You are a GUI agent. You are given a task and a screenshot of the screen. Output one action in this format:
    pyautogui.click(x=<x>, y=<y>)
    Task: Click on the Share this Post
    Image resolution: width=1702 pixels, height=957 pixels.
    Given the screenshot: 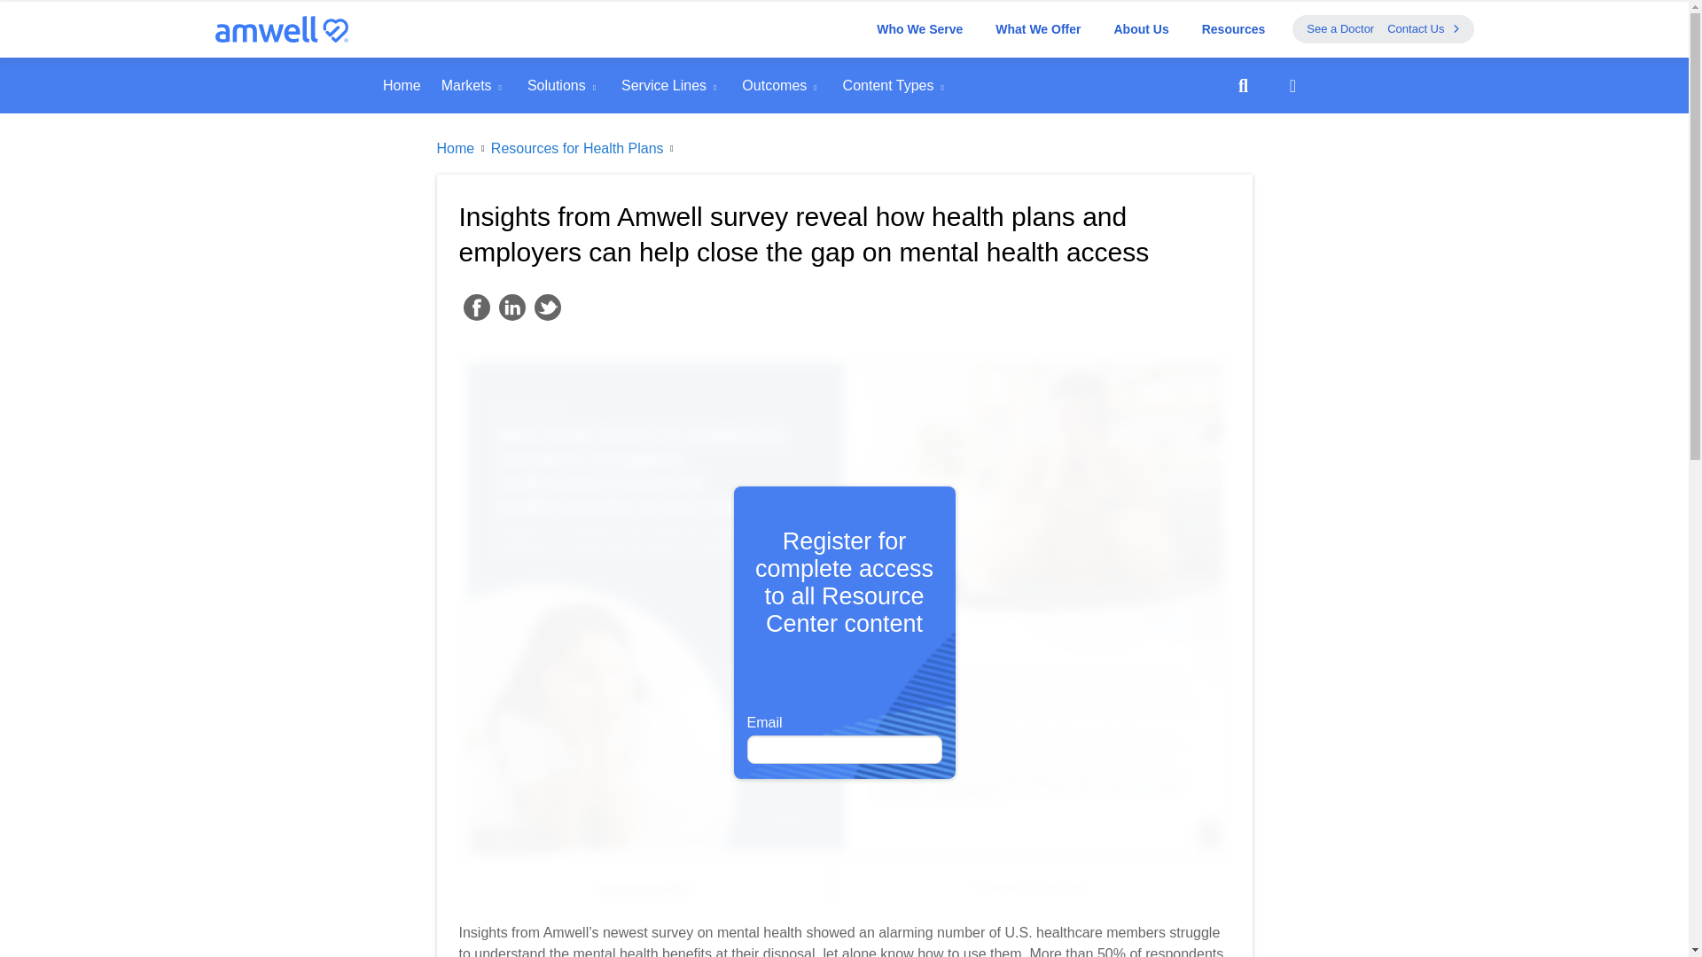 What is the action you would take?
    pyautogui.click(x=1292, y=85)
    